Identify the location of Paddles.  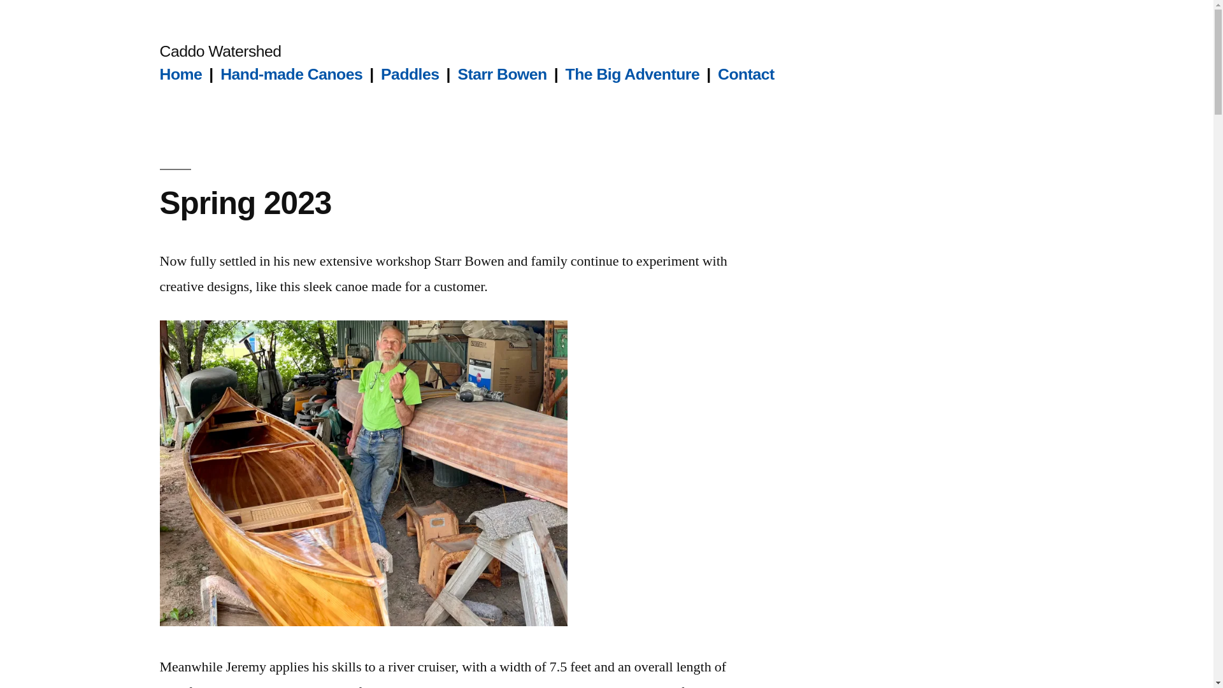
(410, 74).